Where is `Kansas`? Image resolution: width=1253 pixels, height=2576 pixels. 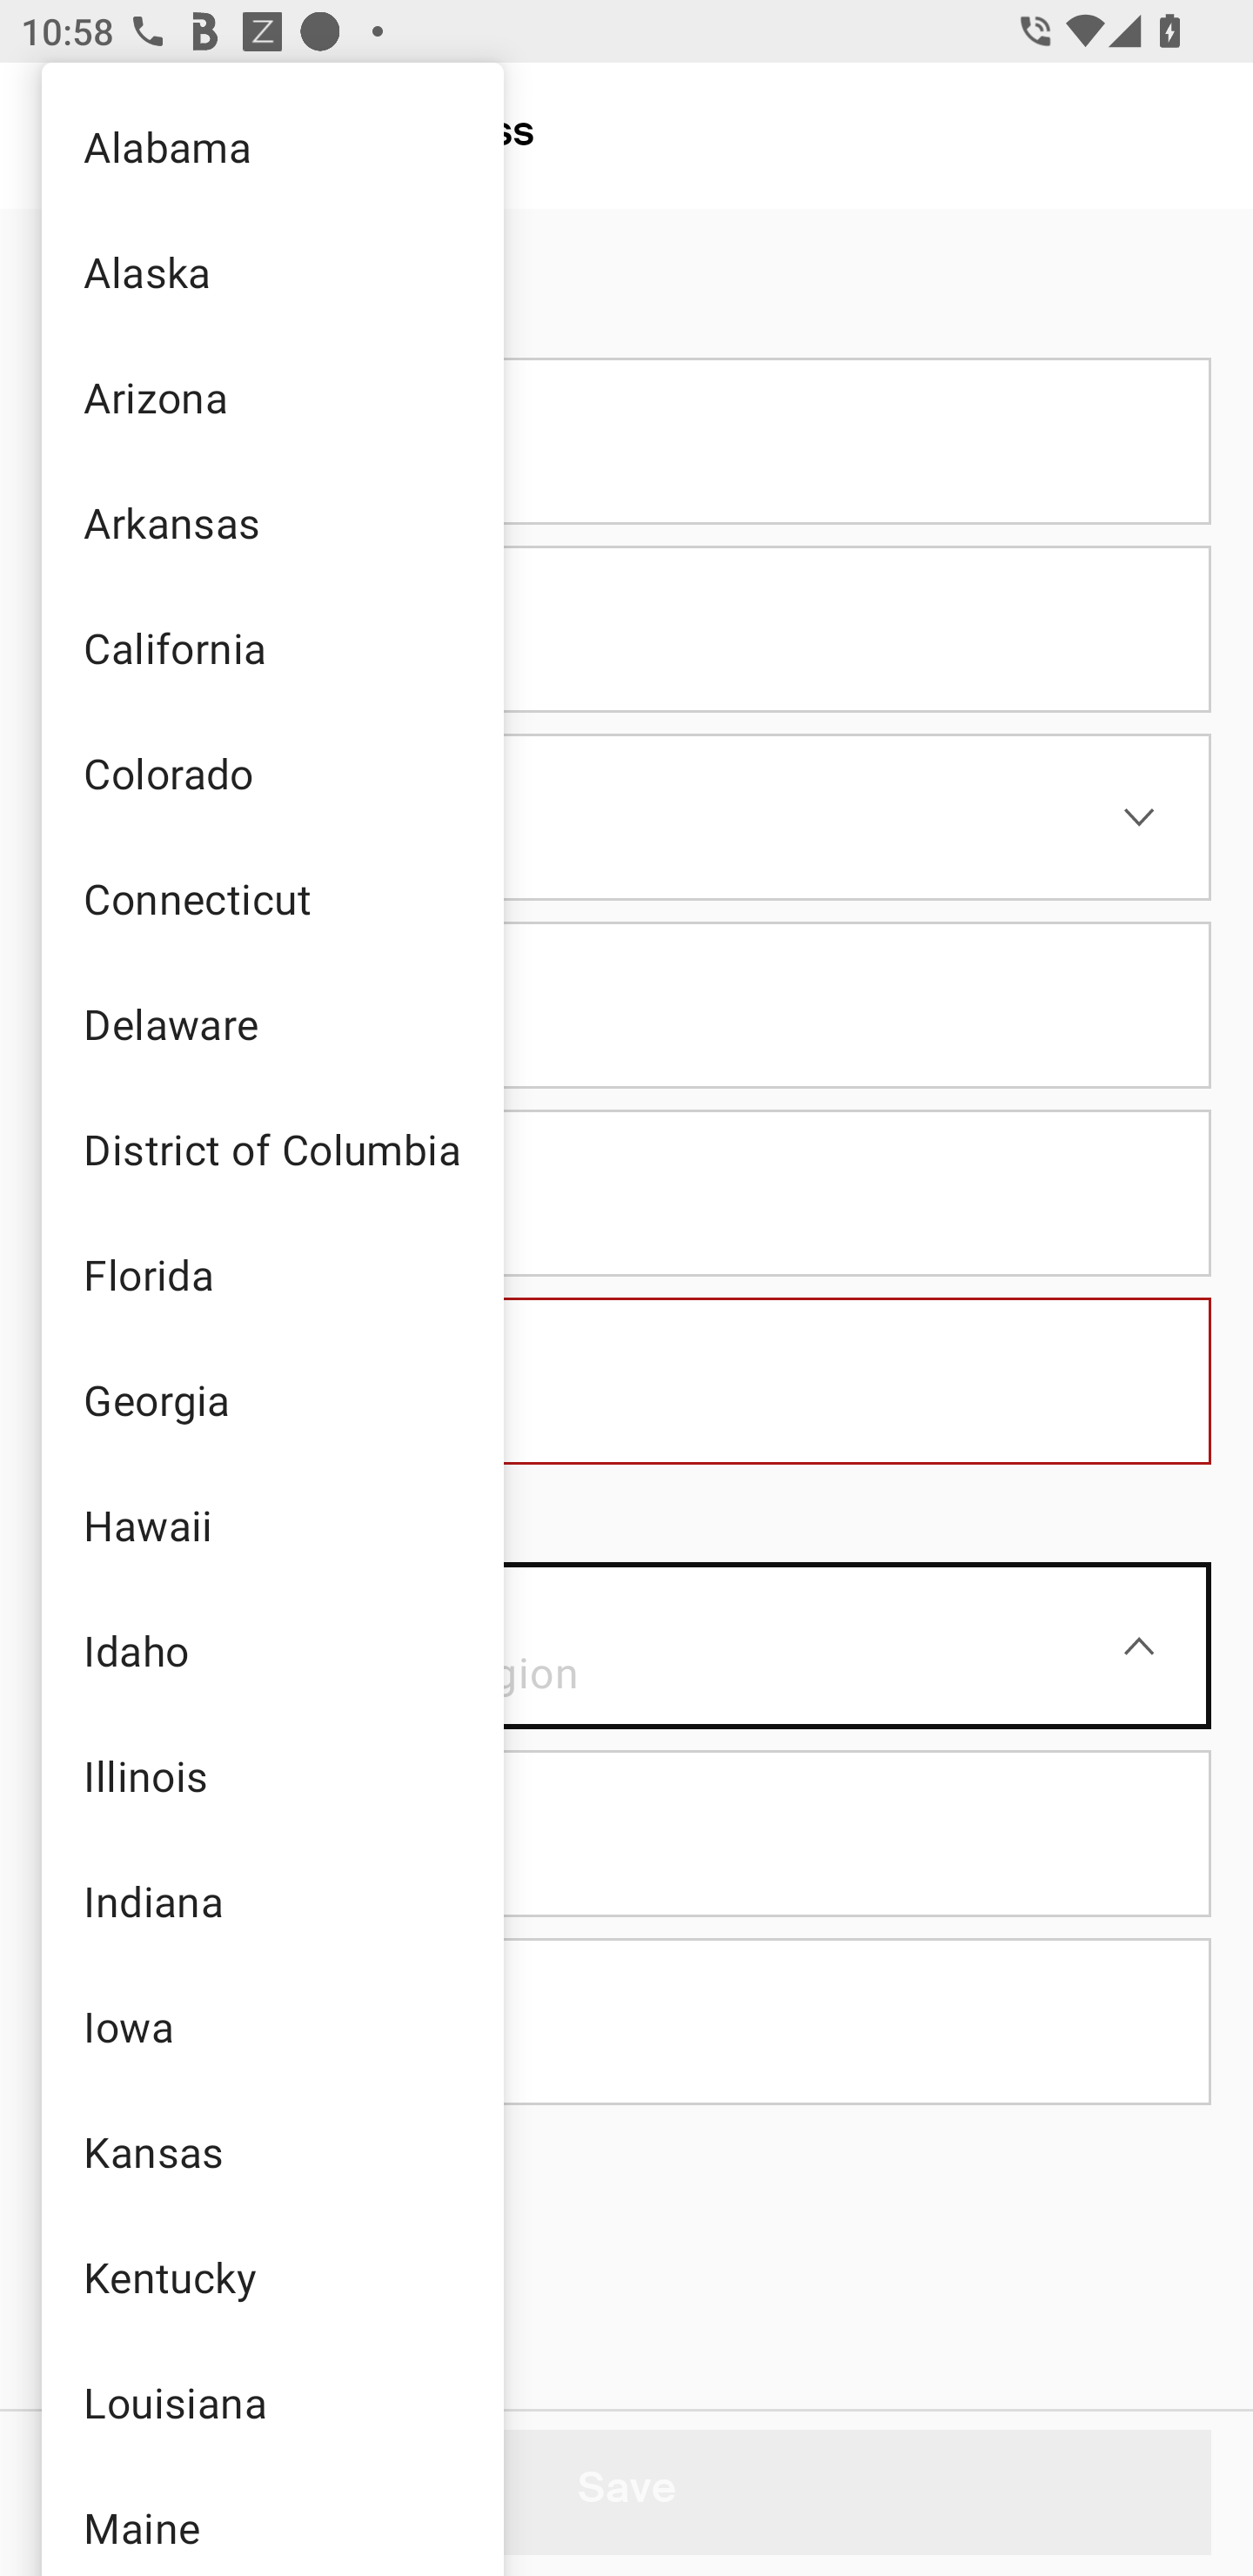
Kansas is located at coordinates (271, 2150).